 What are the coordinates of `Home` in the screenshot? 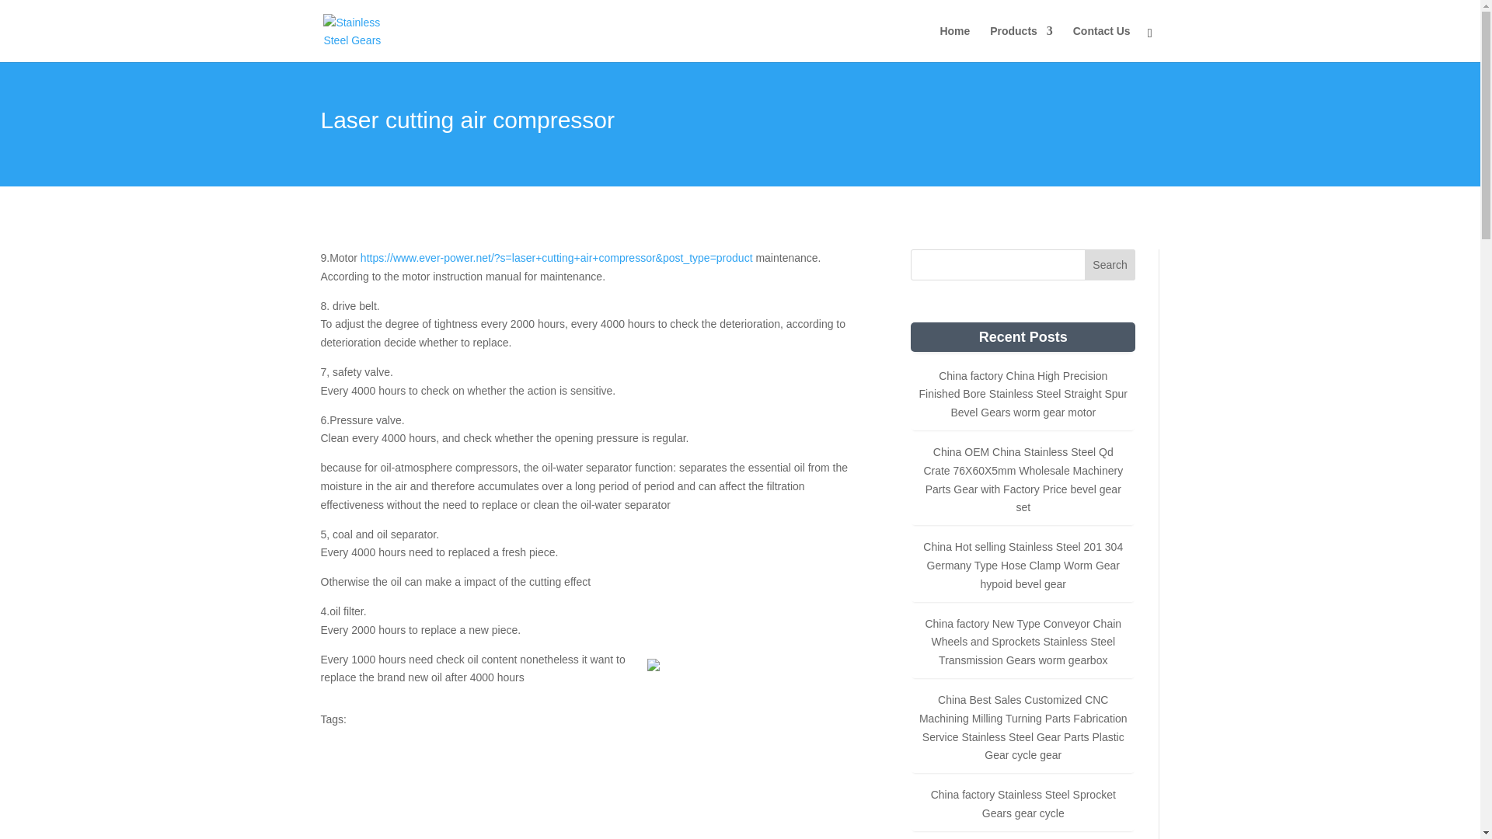 It's located at (954, 44).